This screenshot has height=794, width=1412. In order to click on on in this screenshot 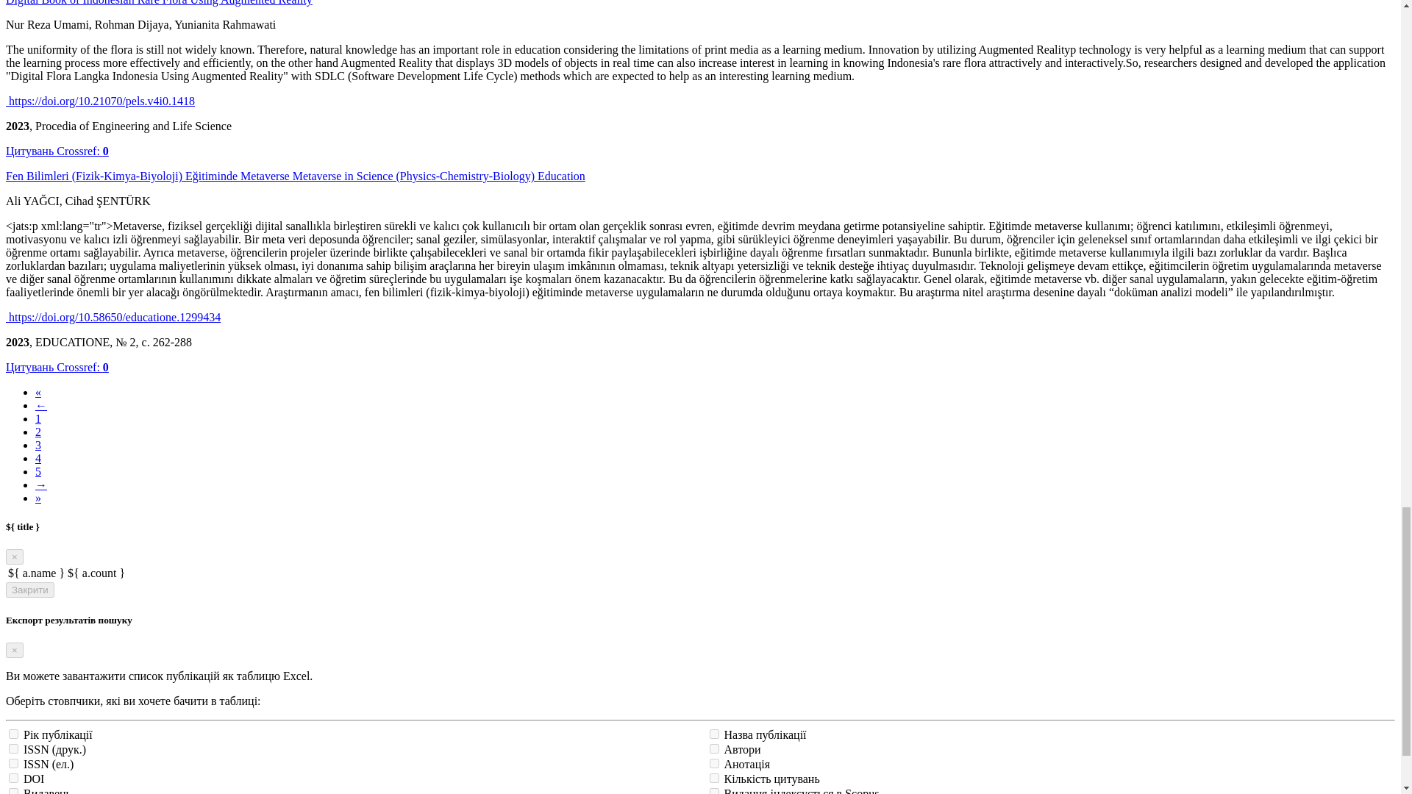, I will do `click(13, 791)`.